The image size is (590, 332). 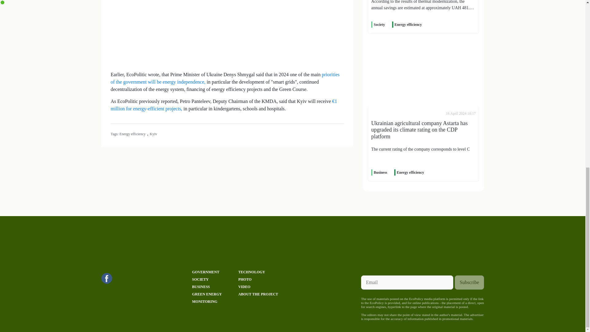 I want to click on Kyiv, so click(x=153, y=134).